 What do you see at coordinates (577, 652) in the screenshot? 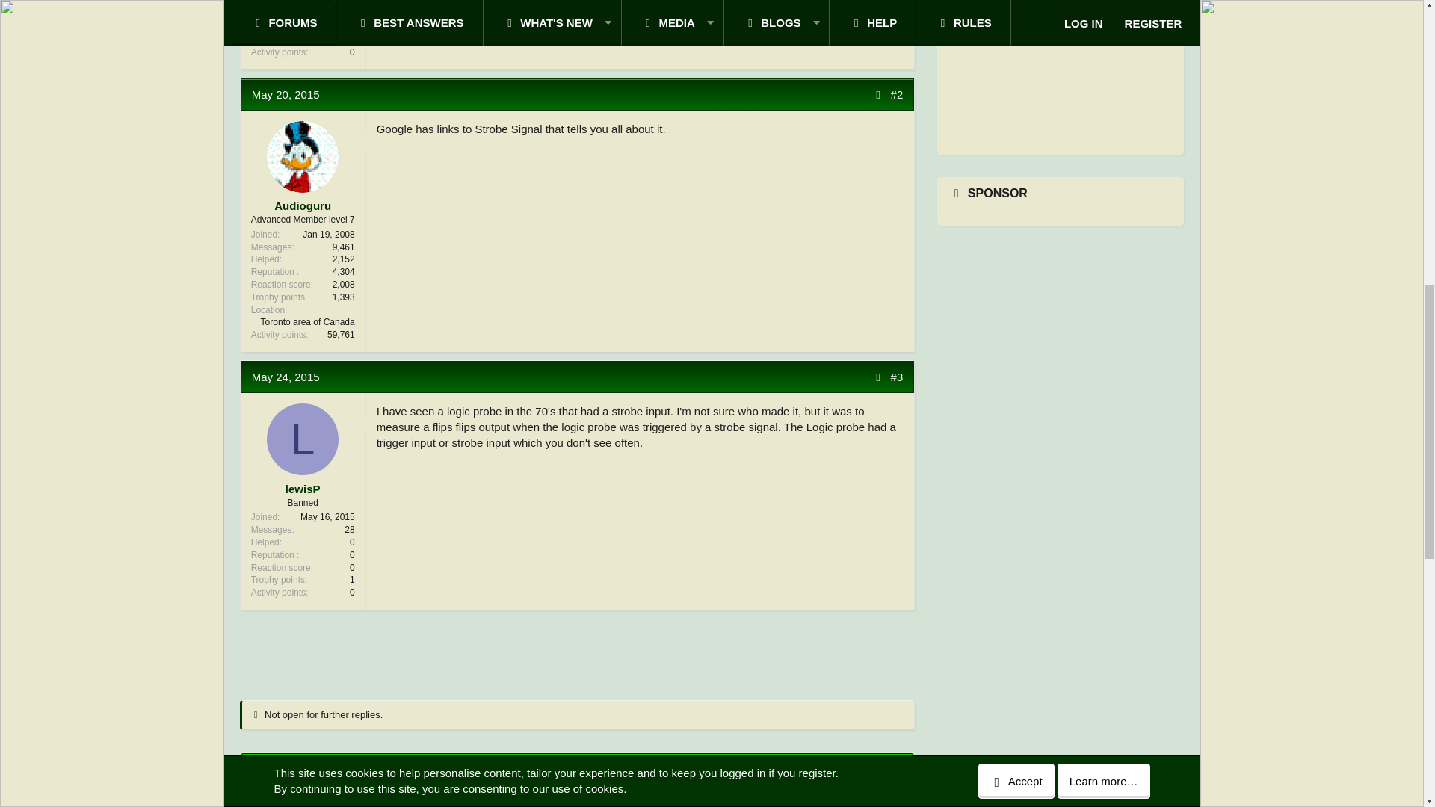
I see `3rd party ad content` at bounding box center [577, 652].